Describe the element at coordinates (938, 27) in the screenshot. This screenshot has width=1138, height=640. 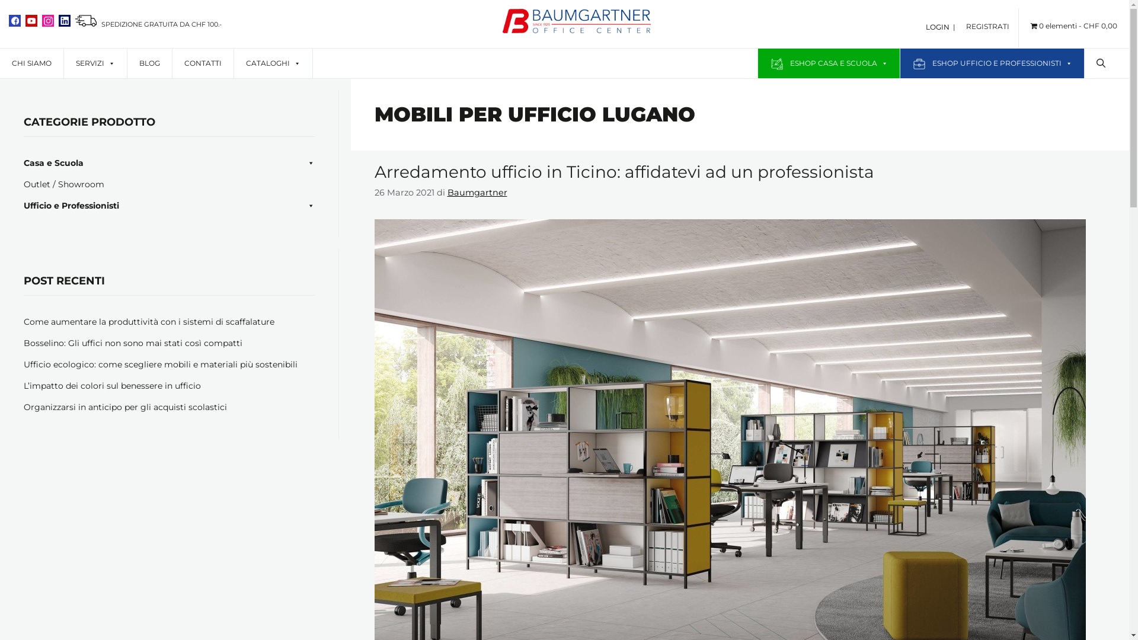
I see `LOGIN` at that location.